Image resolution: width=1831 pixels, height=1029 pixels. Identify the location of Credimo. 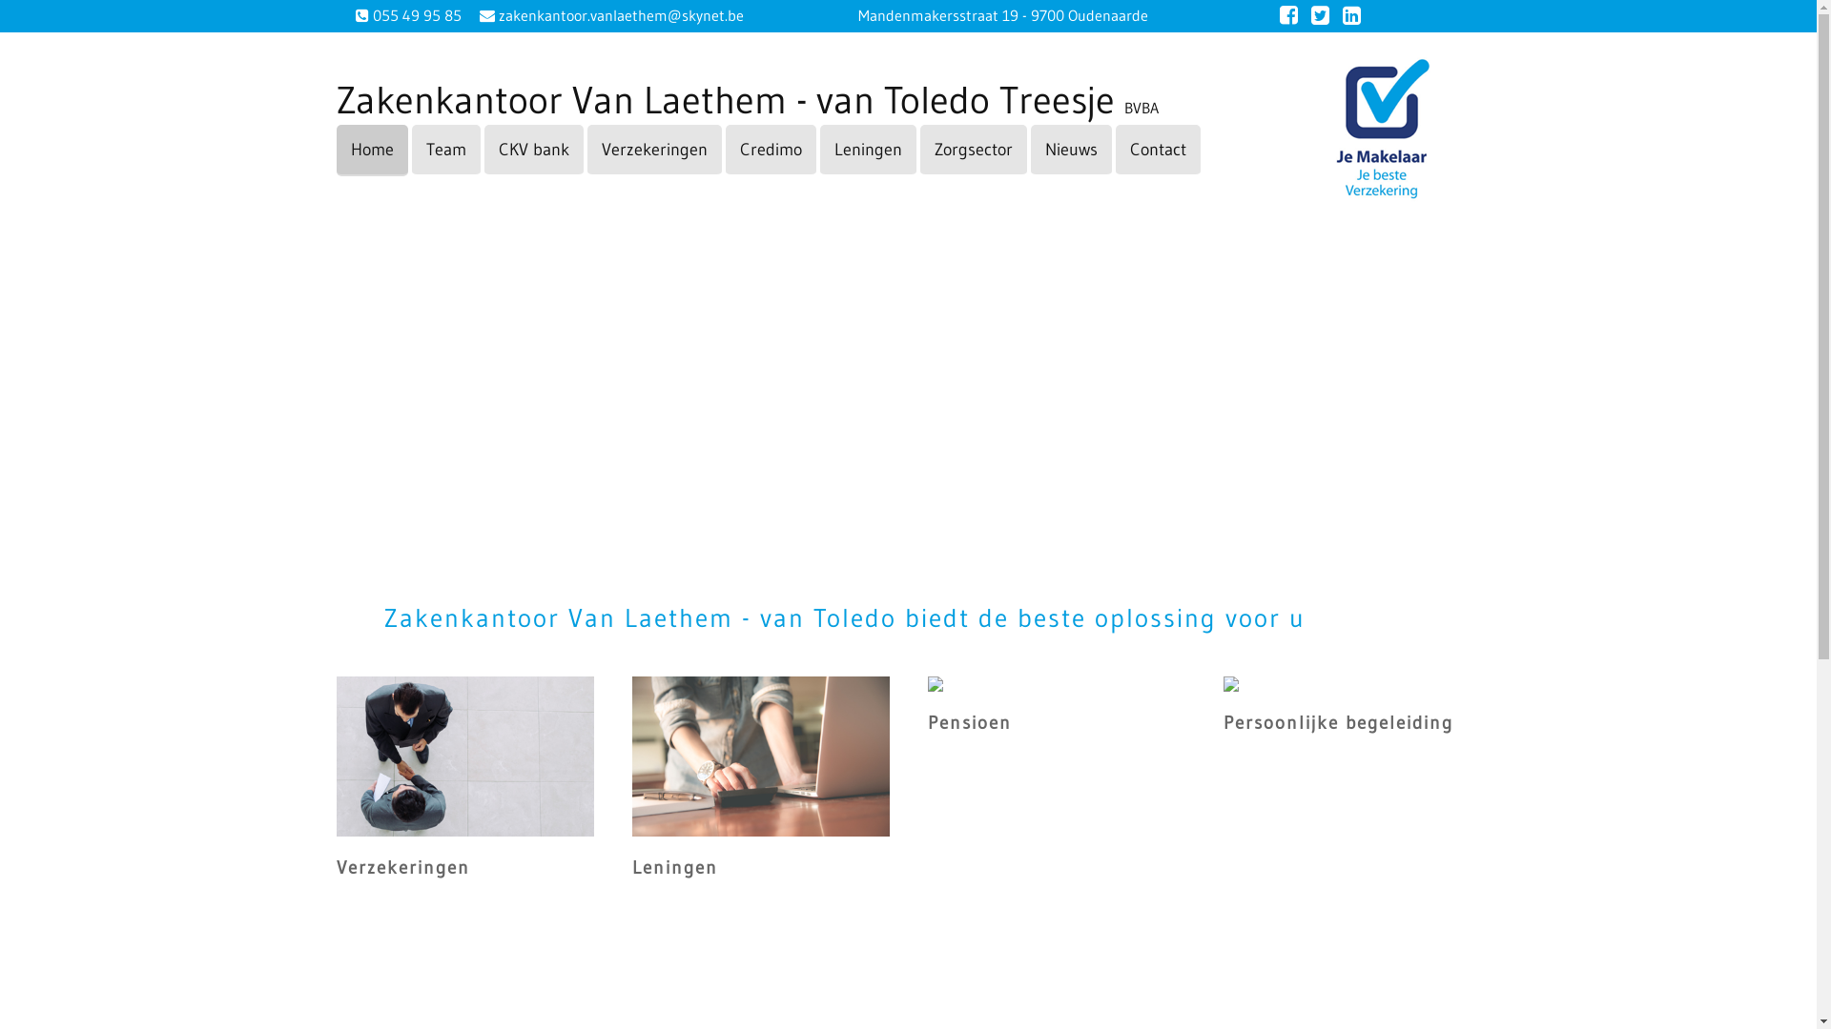
(771, 151).